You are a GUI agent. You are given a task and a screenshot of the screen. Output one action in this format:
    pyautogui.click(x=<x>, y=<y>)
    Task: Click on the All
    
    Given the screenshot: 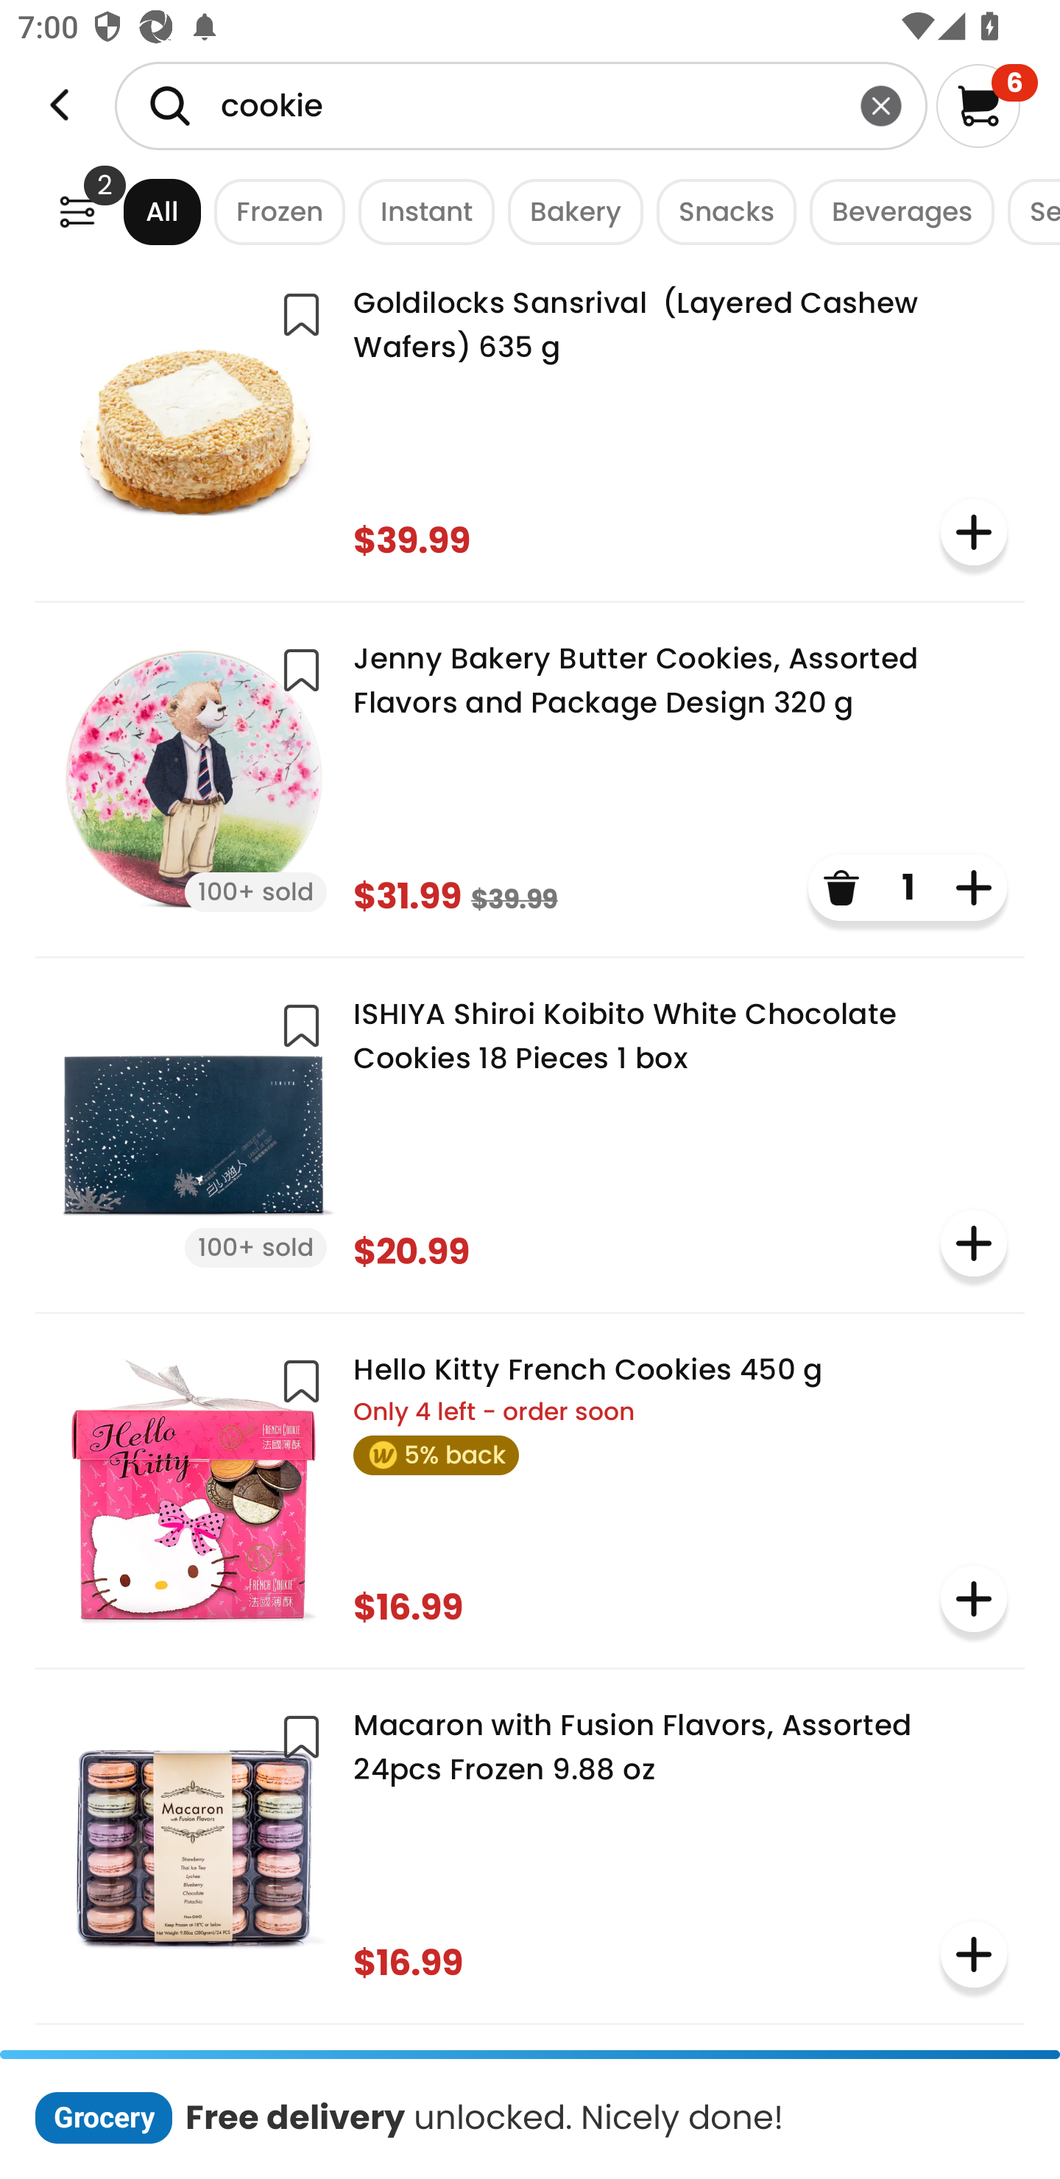 What is the action you would take?
    pyautogui.click(x=139, y=211)
    